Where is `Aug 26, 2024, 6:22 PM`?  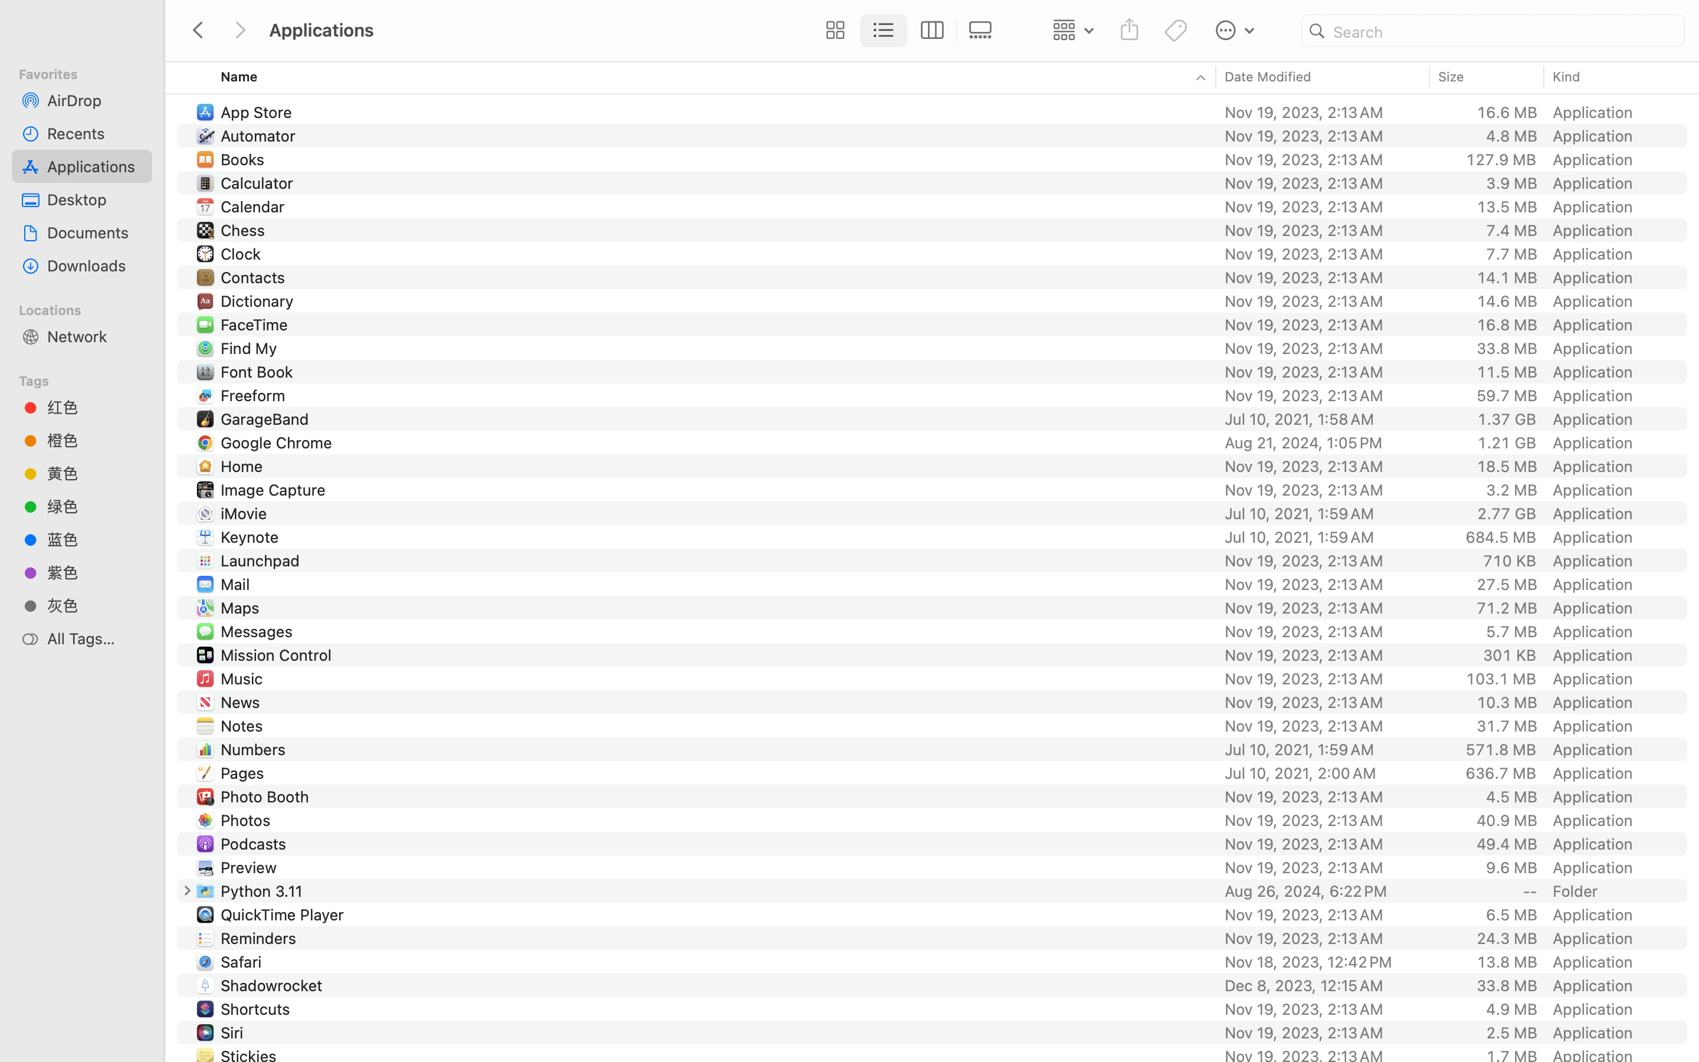 Aug 26, 2024, 6:22 PM is located at coordinates (1323, 891).